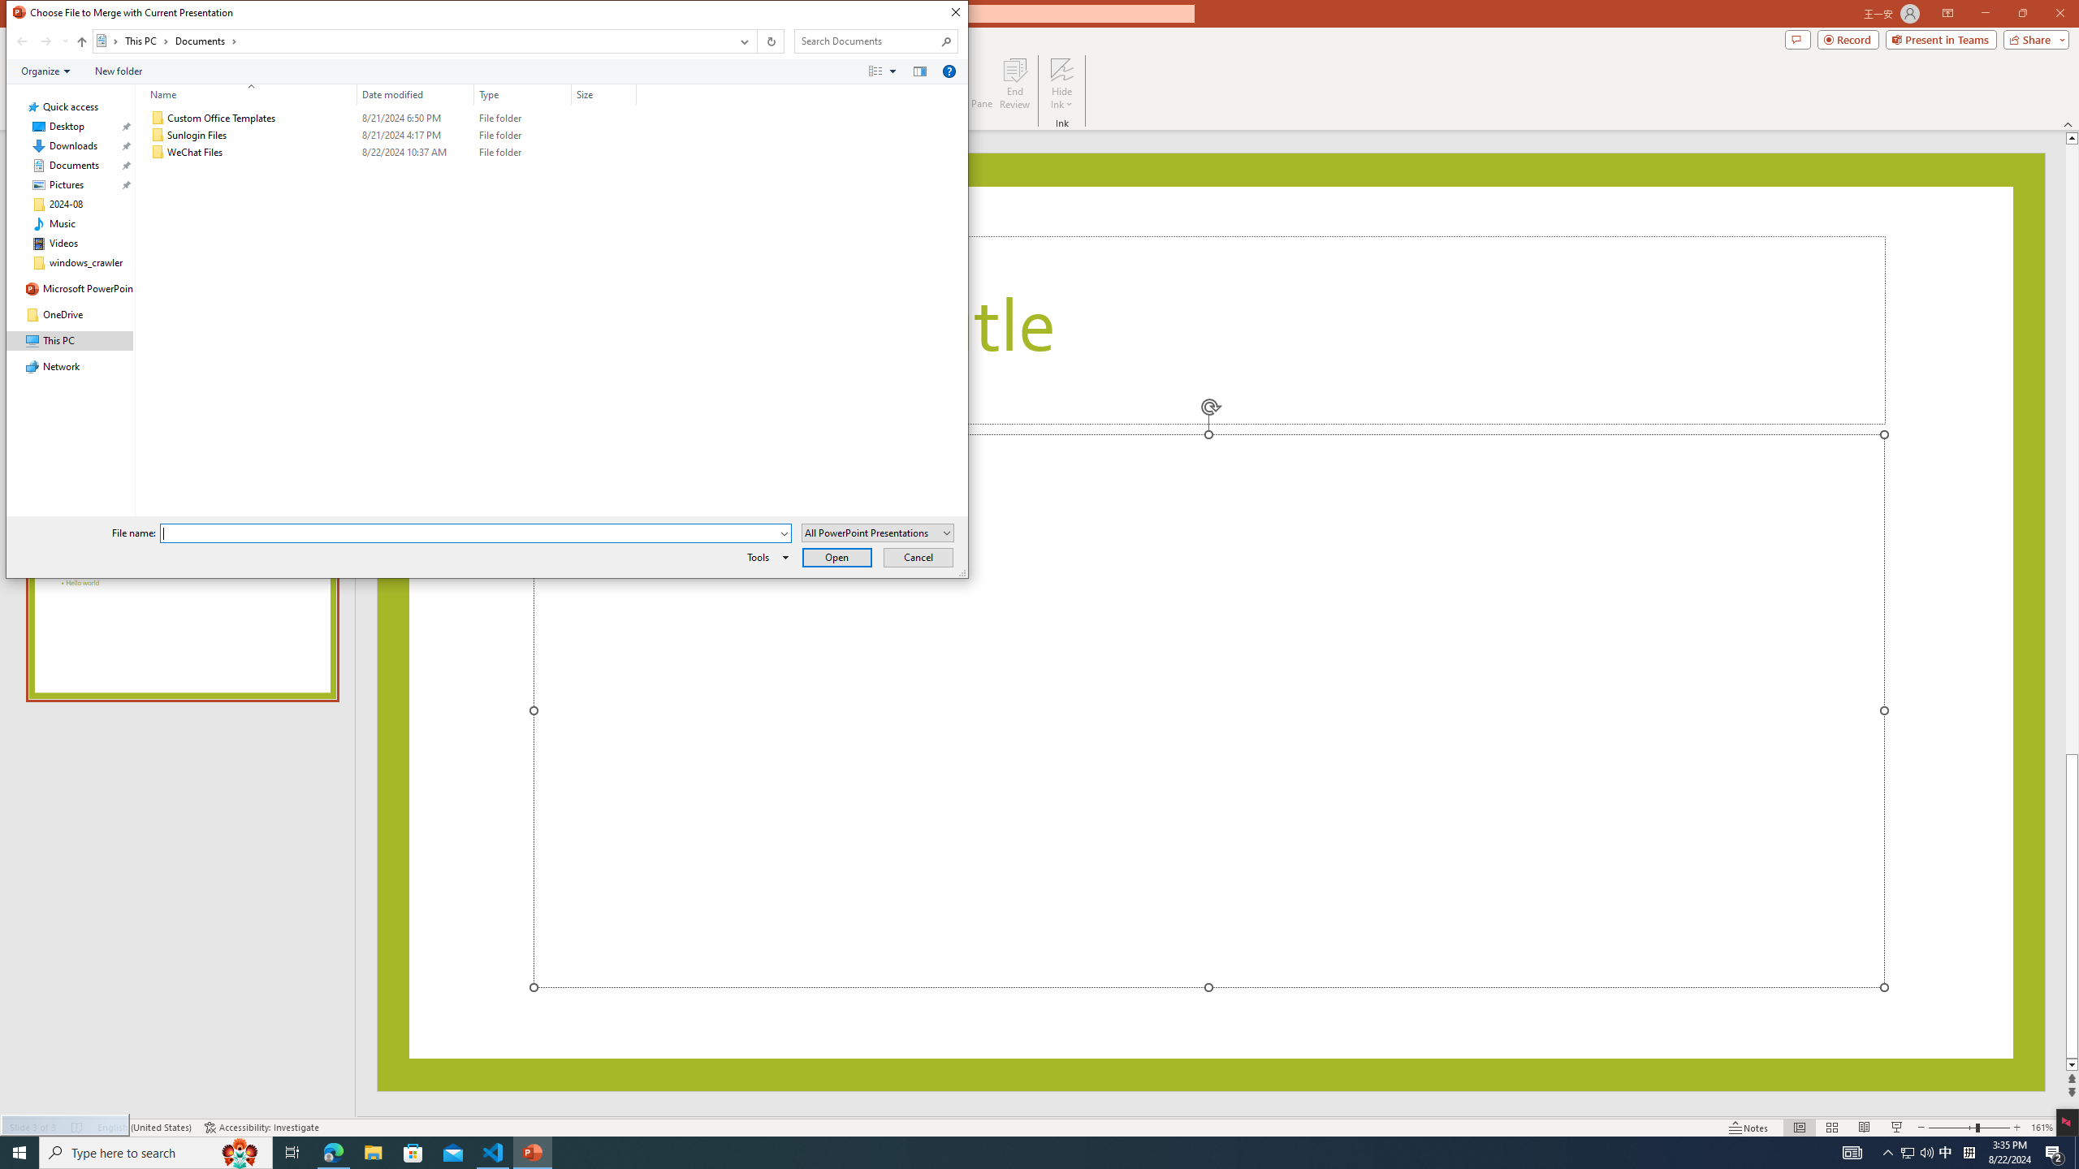 The height and width of the screenshot is (1169, 2079). Describe the element at coordinates (108, 41) in the screenshot. I see `All locations` at that location.